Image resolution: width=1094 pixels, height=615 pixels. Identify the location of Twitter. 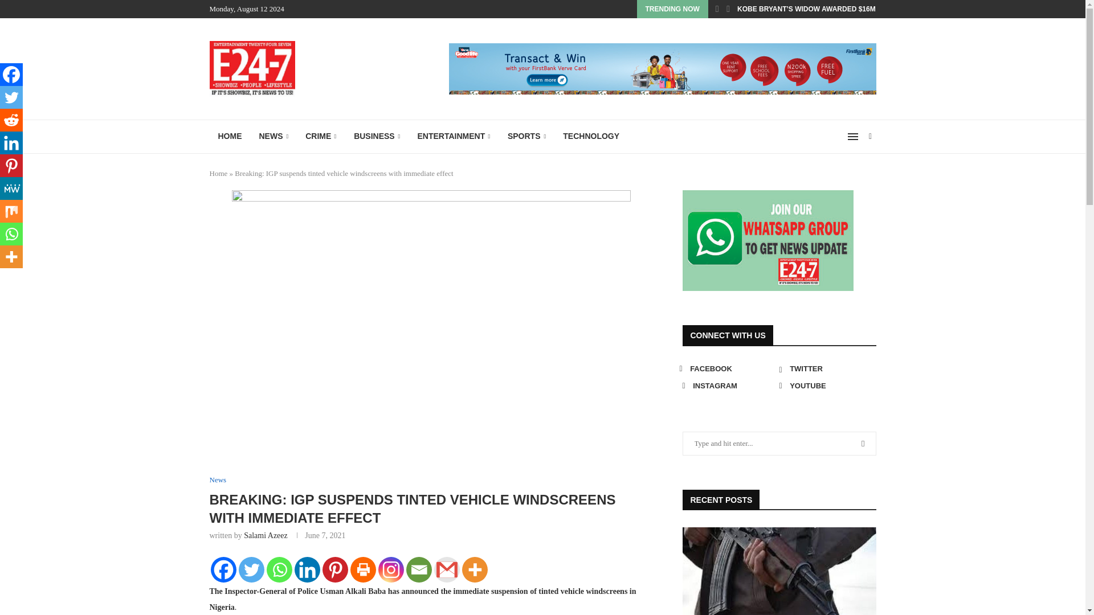
(251, 569).